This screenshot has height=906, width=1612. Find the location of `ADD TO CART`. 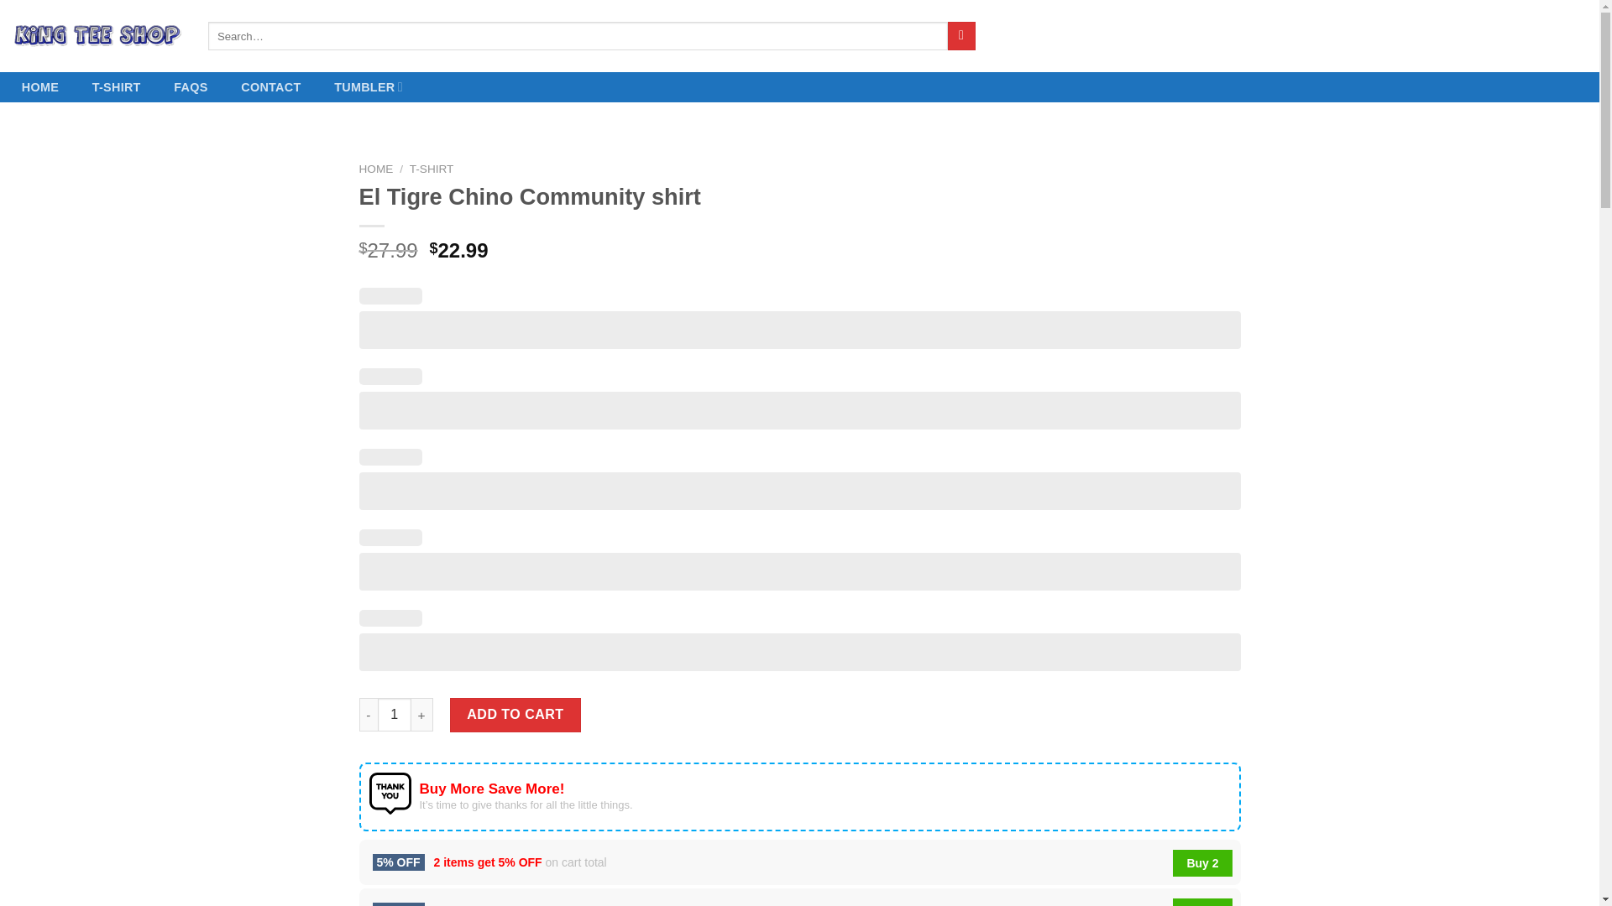

ADD TO CART is located at coordinates (515, 714).